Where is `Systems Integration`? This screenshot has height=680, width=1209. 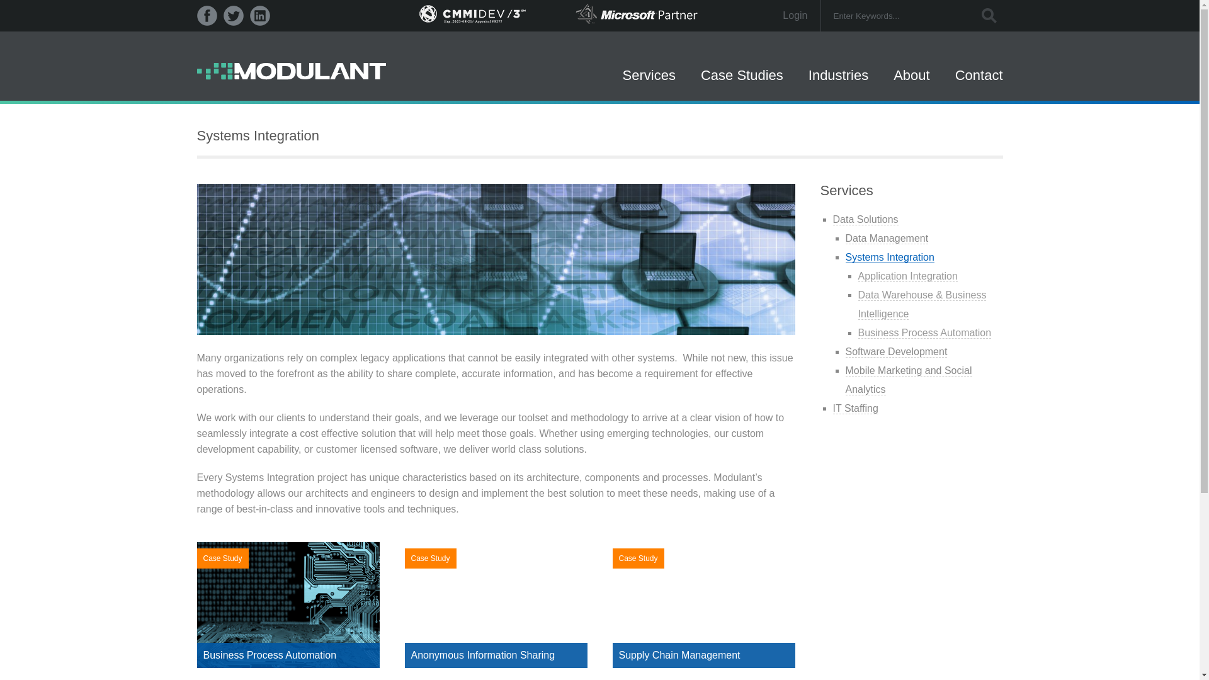 Systems Integration is located at coordinates (889, 257).